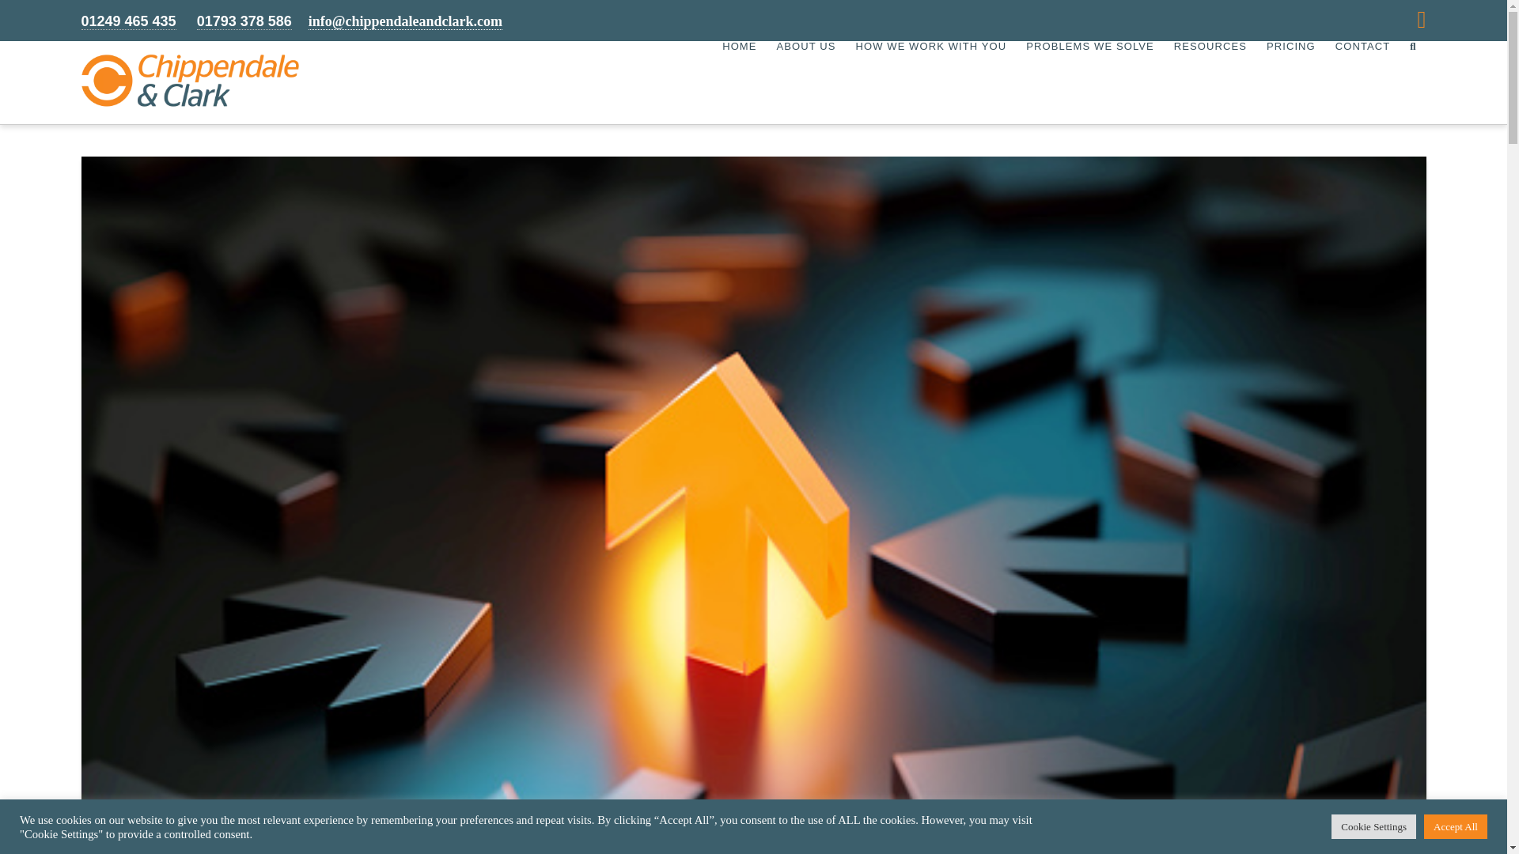 Image resolution: width=1519 pixels, height=854 pixels. Describe the element at coordinates (1209, 82) in the screenshot. I see `RESOURCES` at that location.